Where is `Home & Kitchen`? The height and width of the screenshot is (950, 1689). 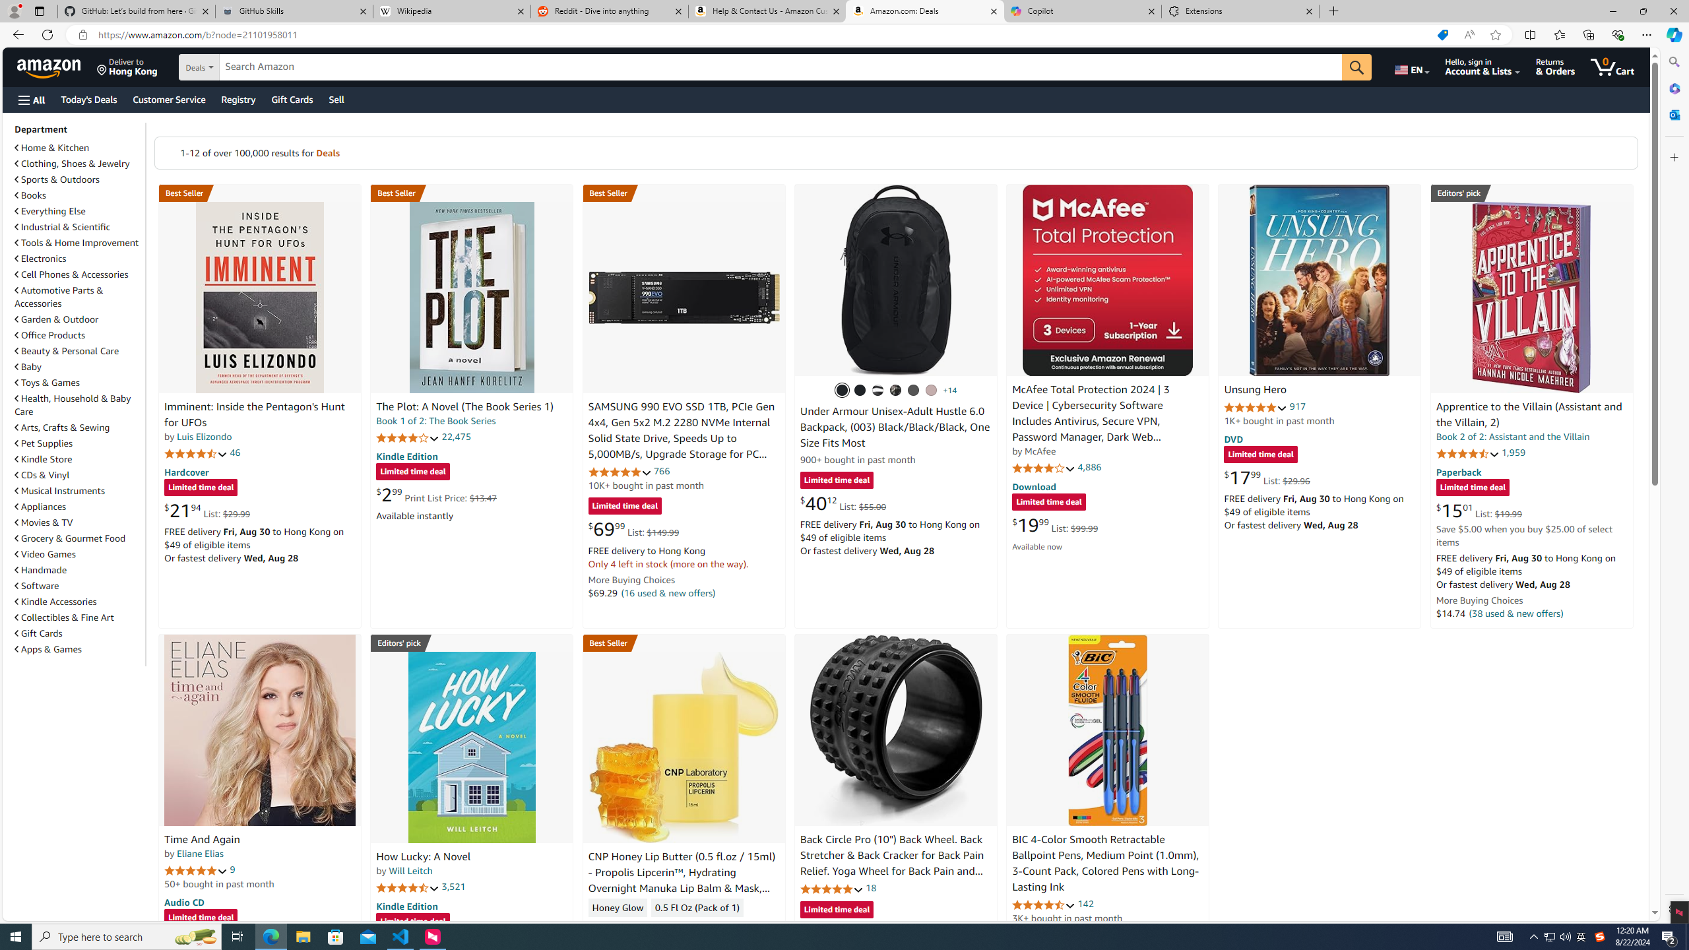
Home & Kitchen is located at coordinates (79, 148).